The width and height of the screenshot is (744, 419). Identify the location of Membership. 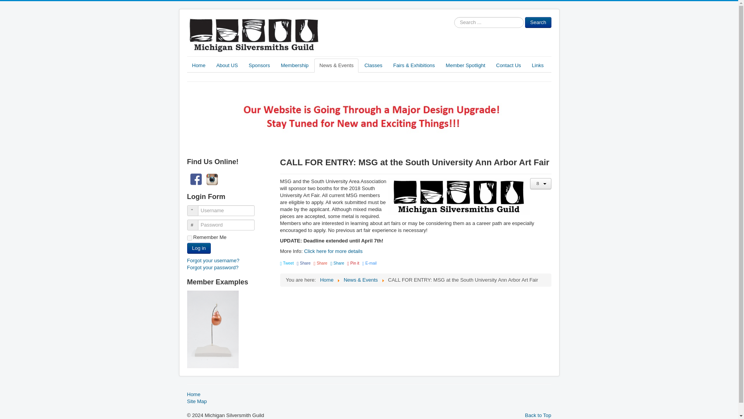
(295, 65).